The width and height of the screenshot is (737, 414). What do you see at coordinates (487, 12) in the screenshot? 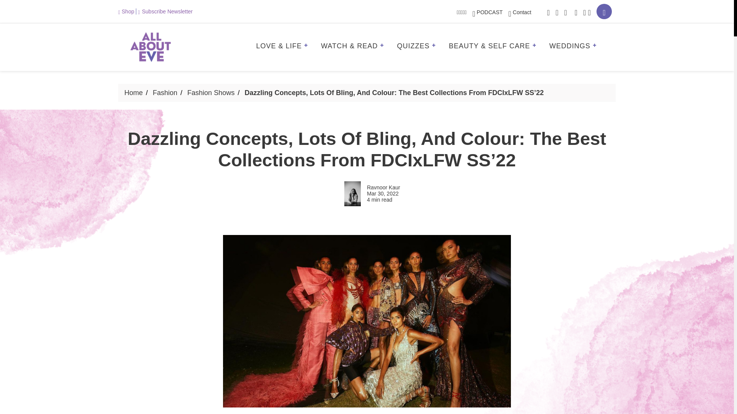
I see `PODCAST` at bounding box center [487, 12].